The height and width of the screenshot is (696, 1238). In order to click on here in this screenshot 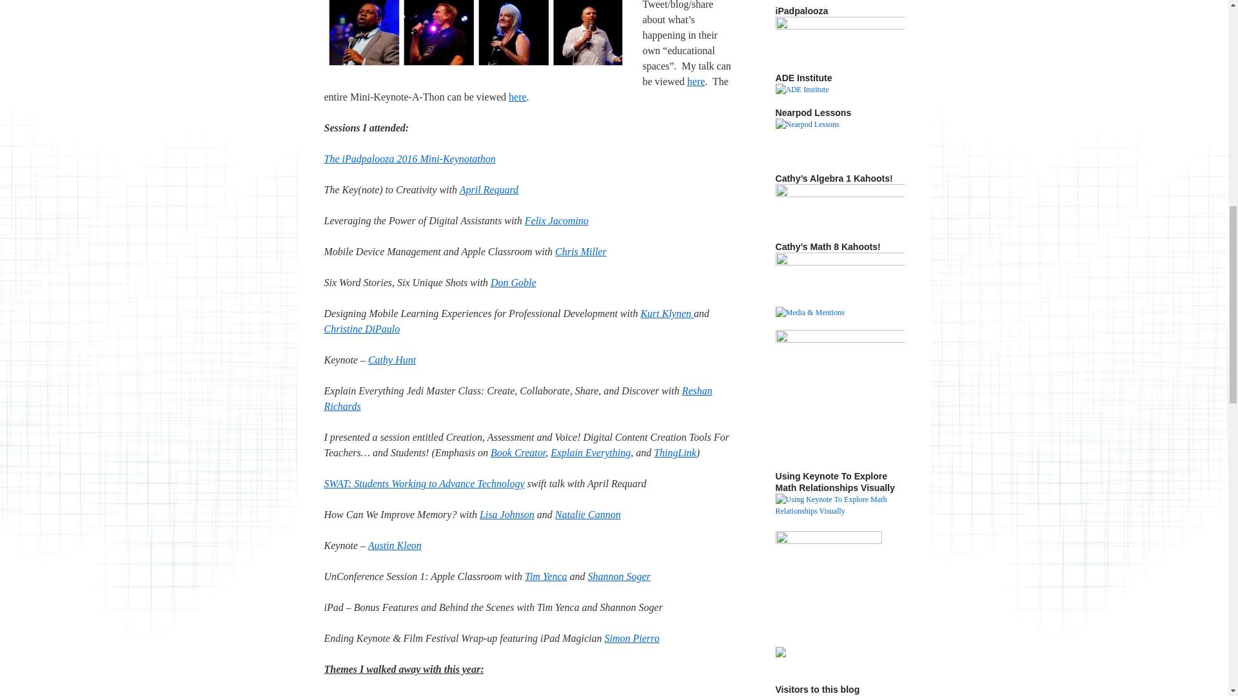, I will do `click(696, 81)`.